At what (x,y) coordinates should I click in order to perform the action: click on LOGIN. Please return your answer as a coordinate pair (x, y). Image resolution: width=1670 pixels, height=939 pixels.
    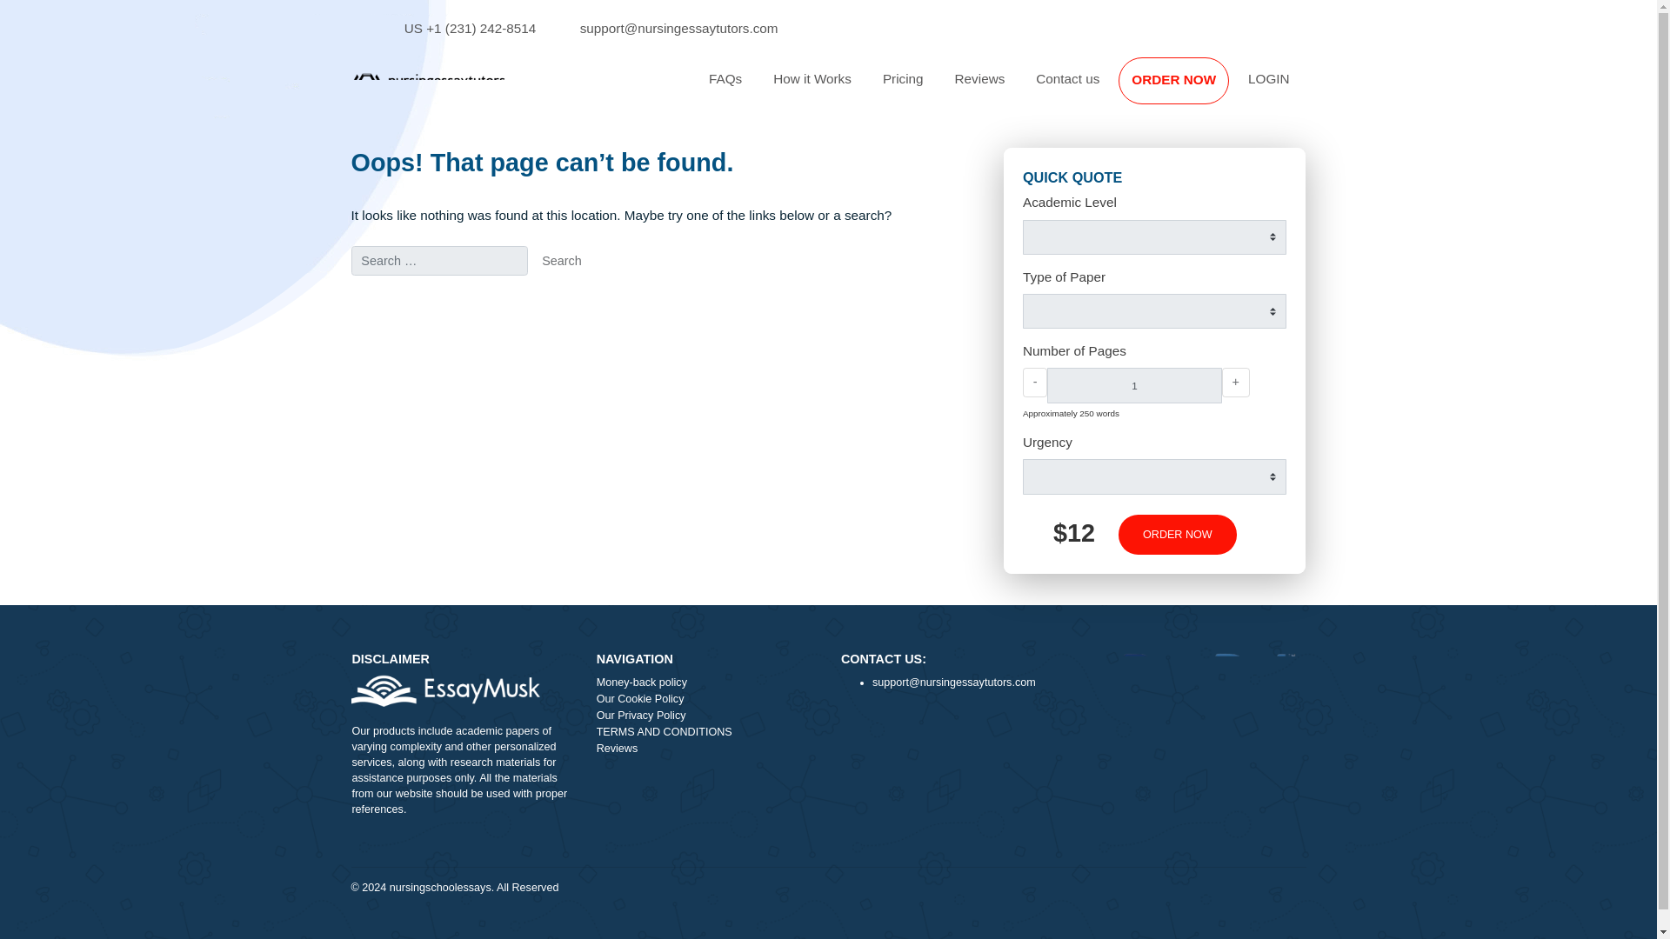
    Looking at the image, I should click on (1410, 88).